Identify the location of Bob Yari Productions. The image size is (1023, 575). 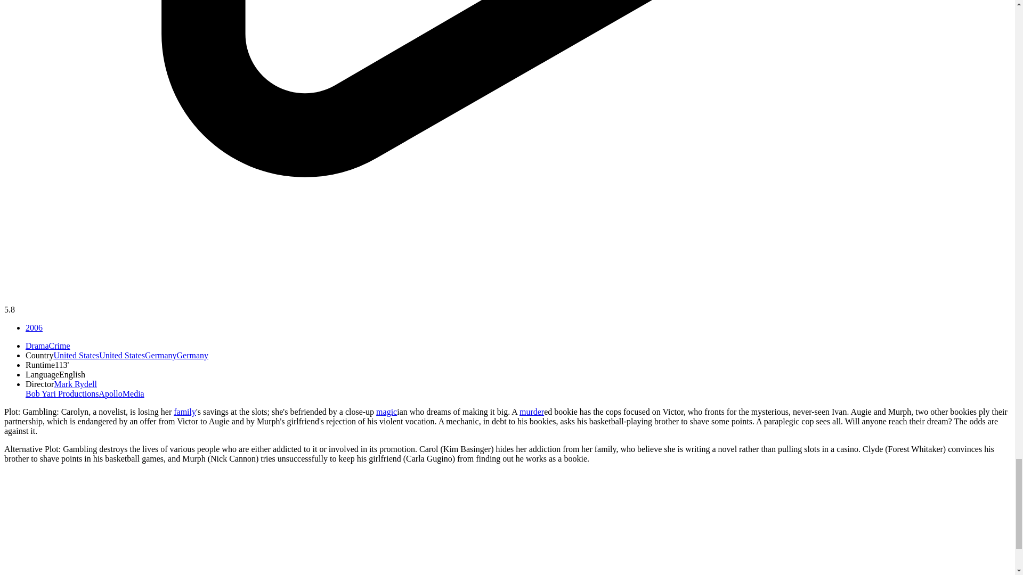
(62, 394).